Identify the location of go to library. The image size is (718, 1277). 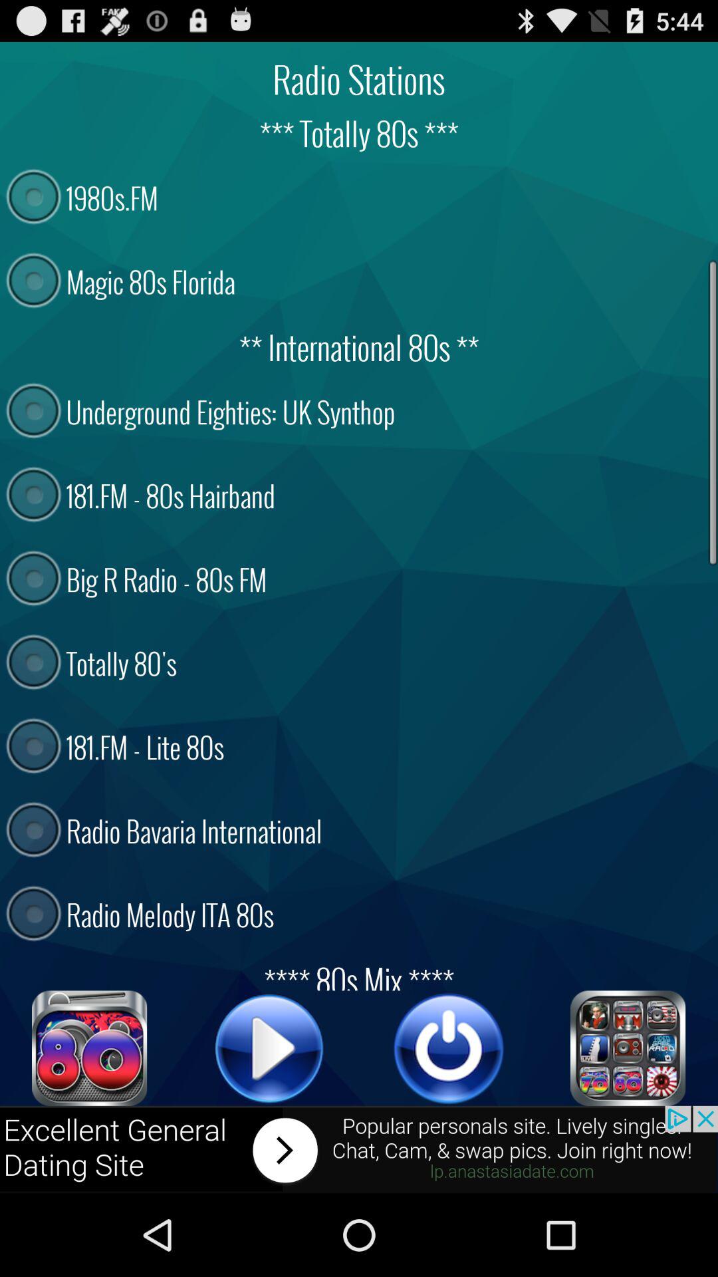
(628, 1048).